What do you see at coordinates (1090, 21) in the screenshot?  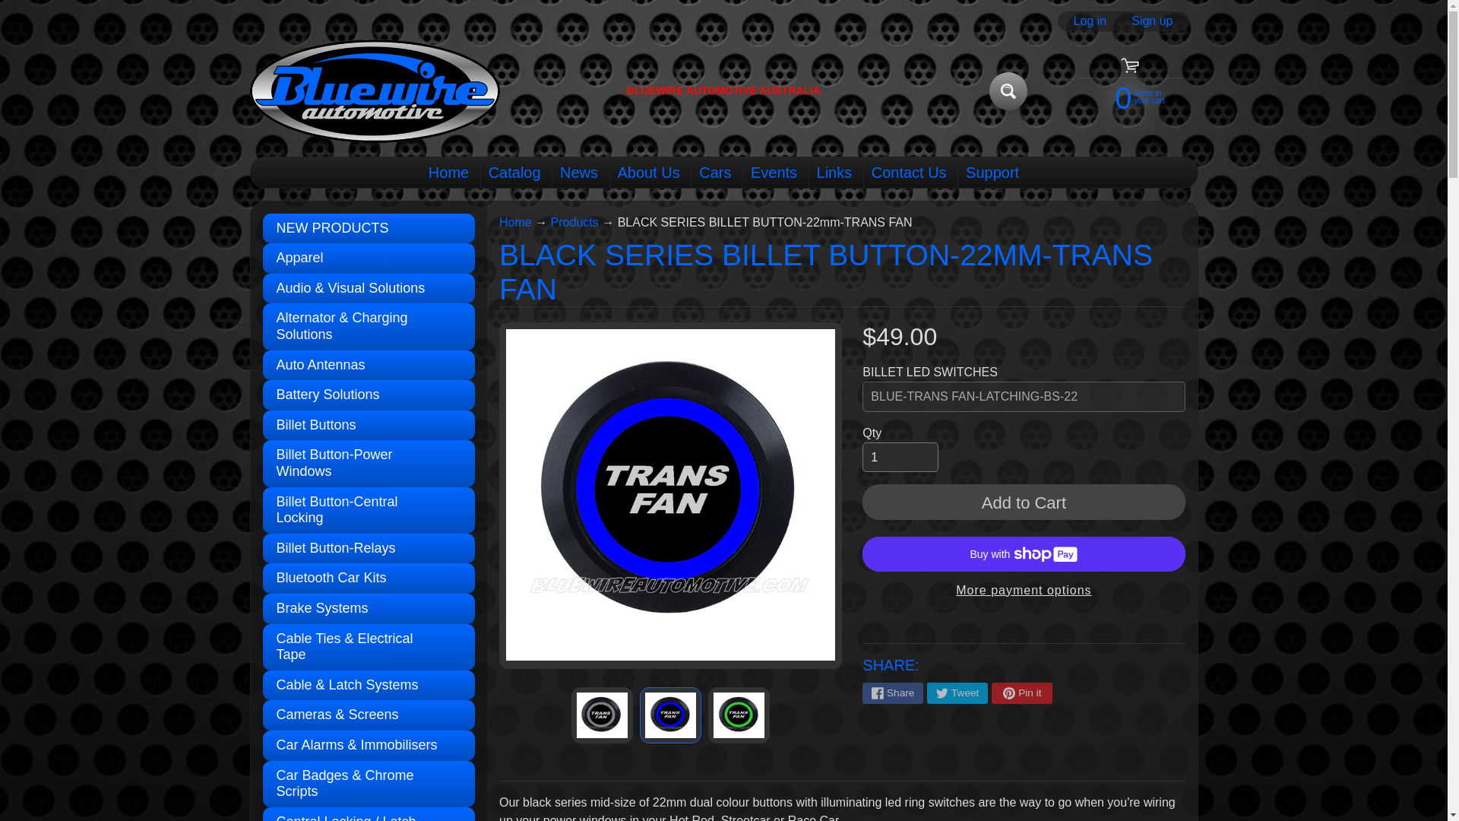 I see `Log in` at bounding box center [1090, 21].